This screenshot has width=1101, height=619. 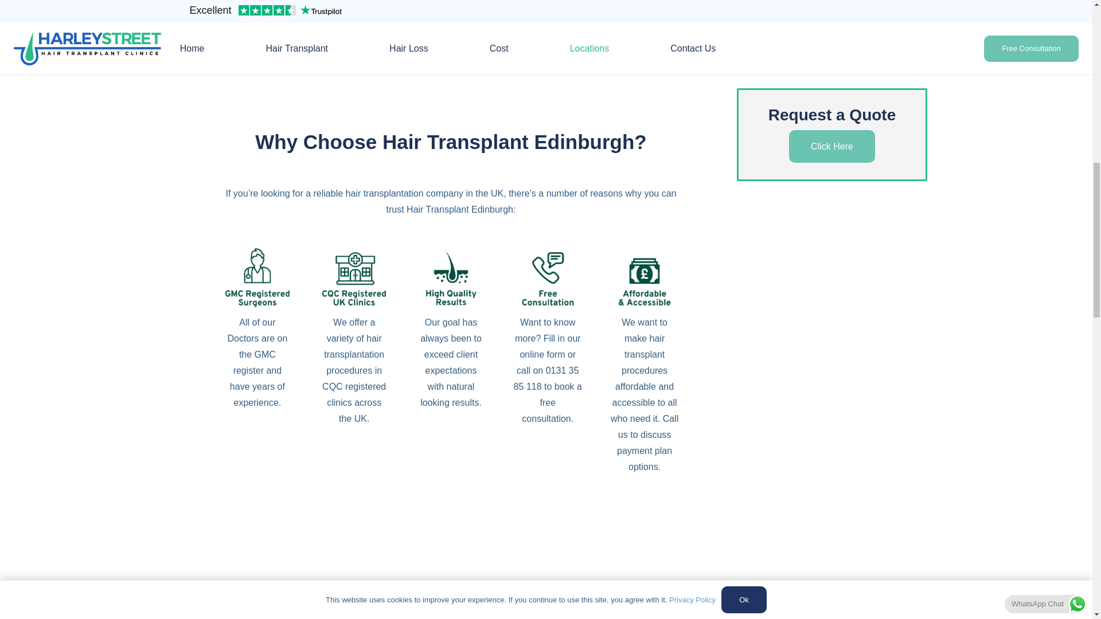 What do you see at coordinates (645, 280) in the screenshot?
I see `Hair Transplant Locations 5` at bounding box center [645, 280].